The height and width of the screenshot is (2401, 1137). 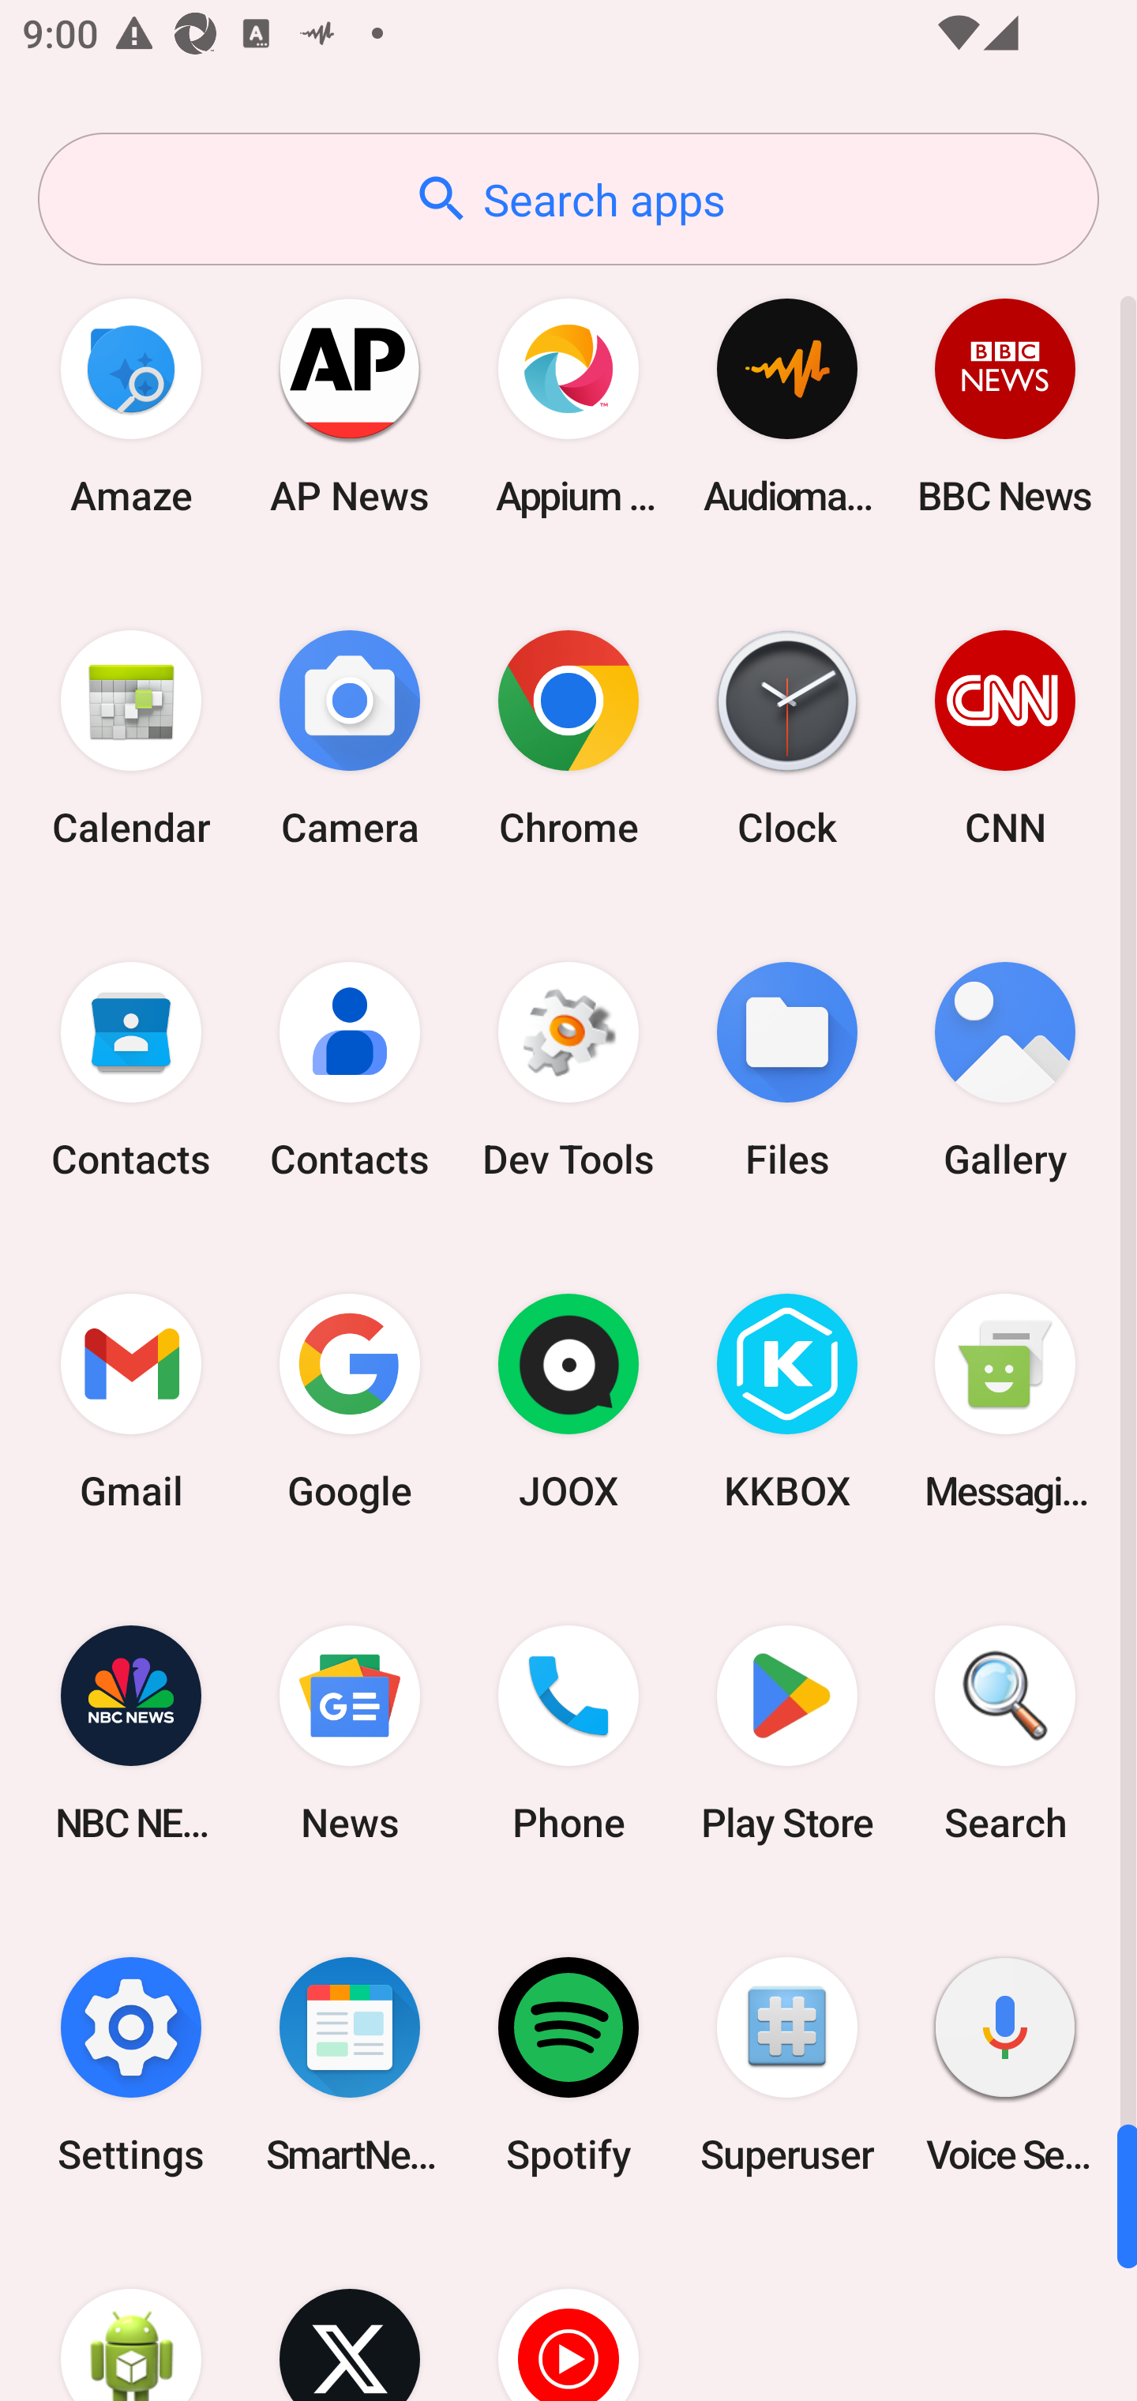 What do you see at coordinates (568, 1402) in the screenshot?
I see `JOOX` at bounding box center [568, 1402].